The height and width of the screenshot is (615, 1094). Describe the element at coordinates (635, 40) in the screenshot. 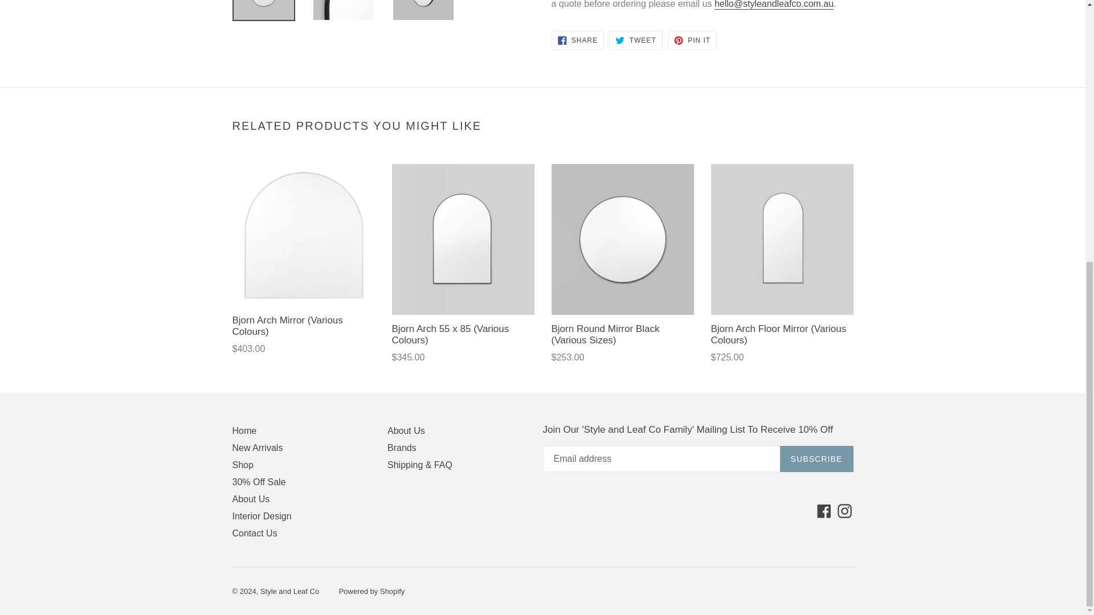

I see `Tweet on Twitter` at that location.